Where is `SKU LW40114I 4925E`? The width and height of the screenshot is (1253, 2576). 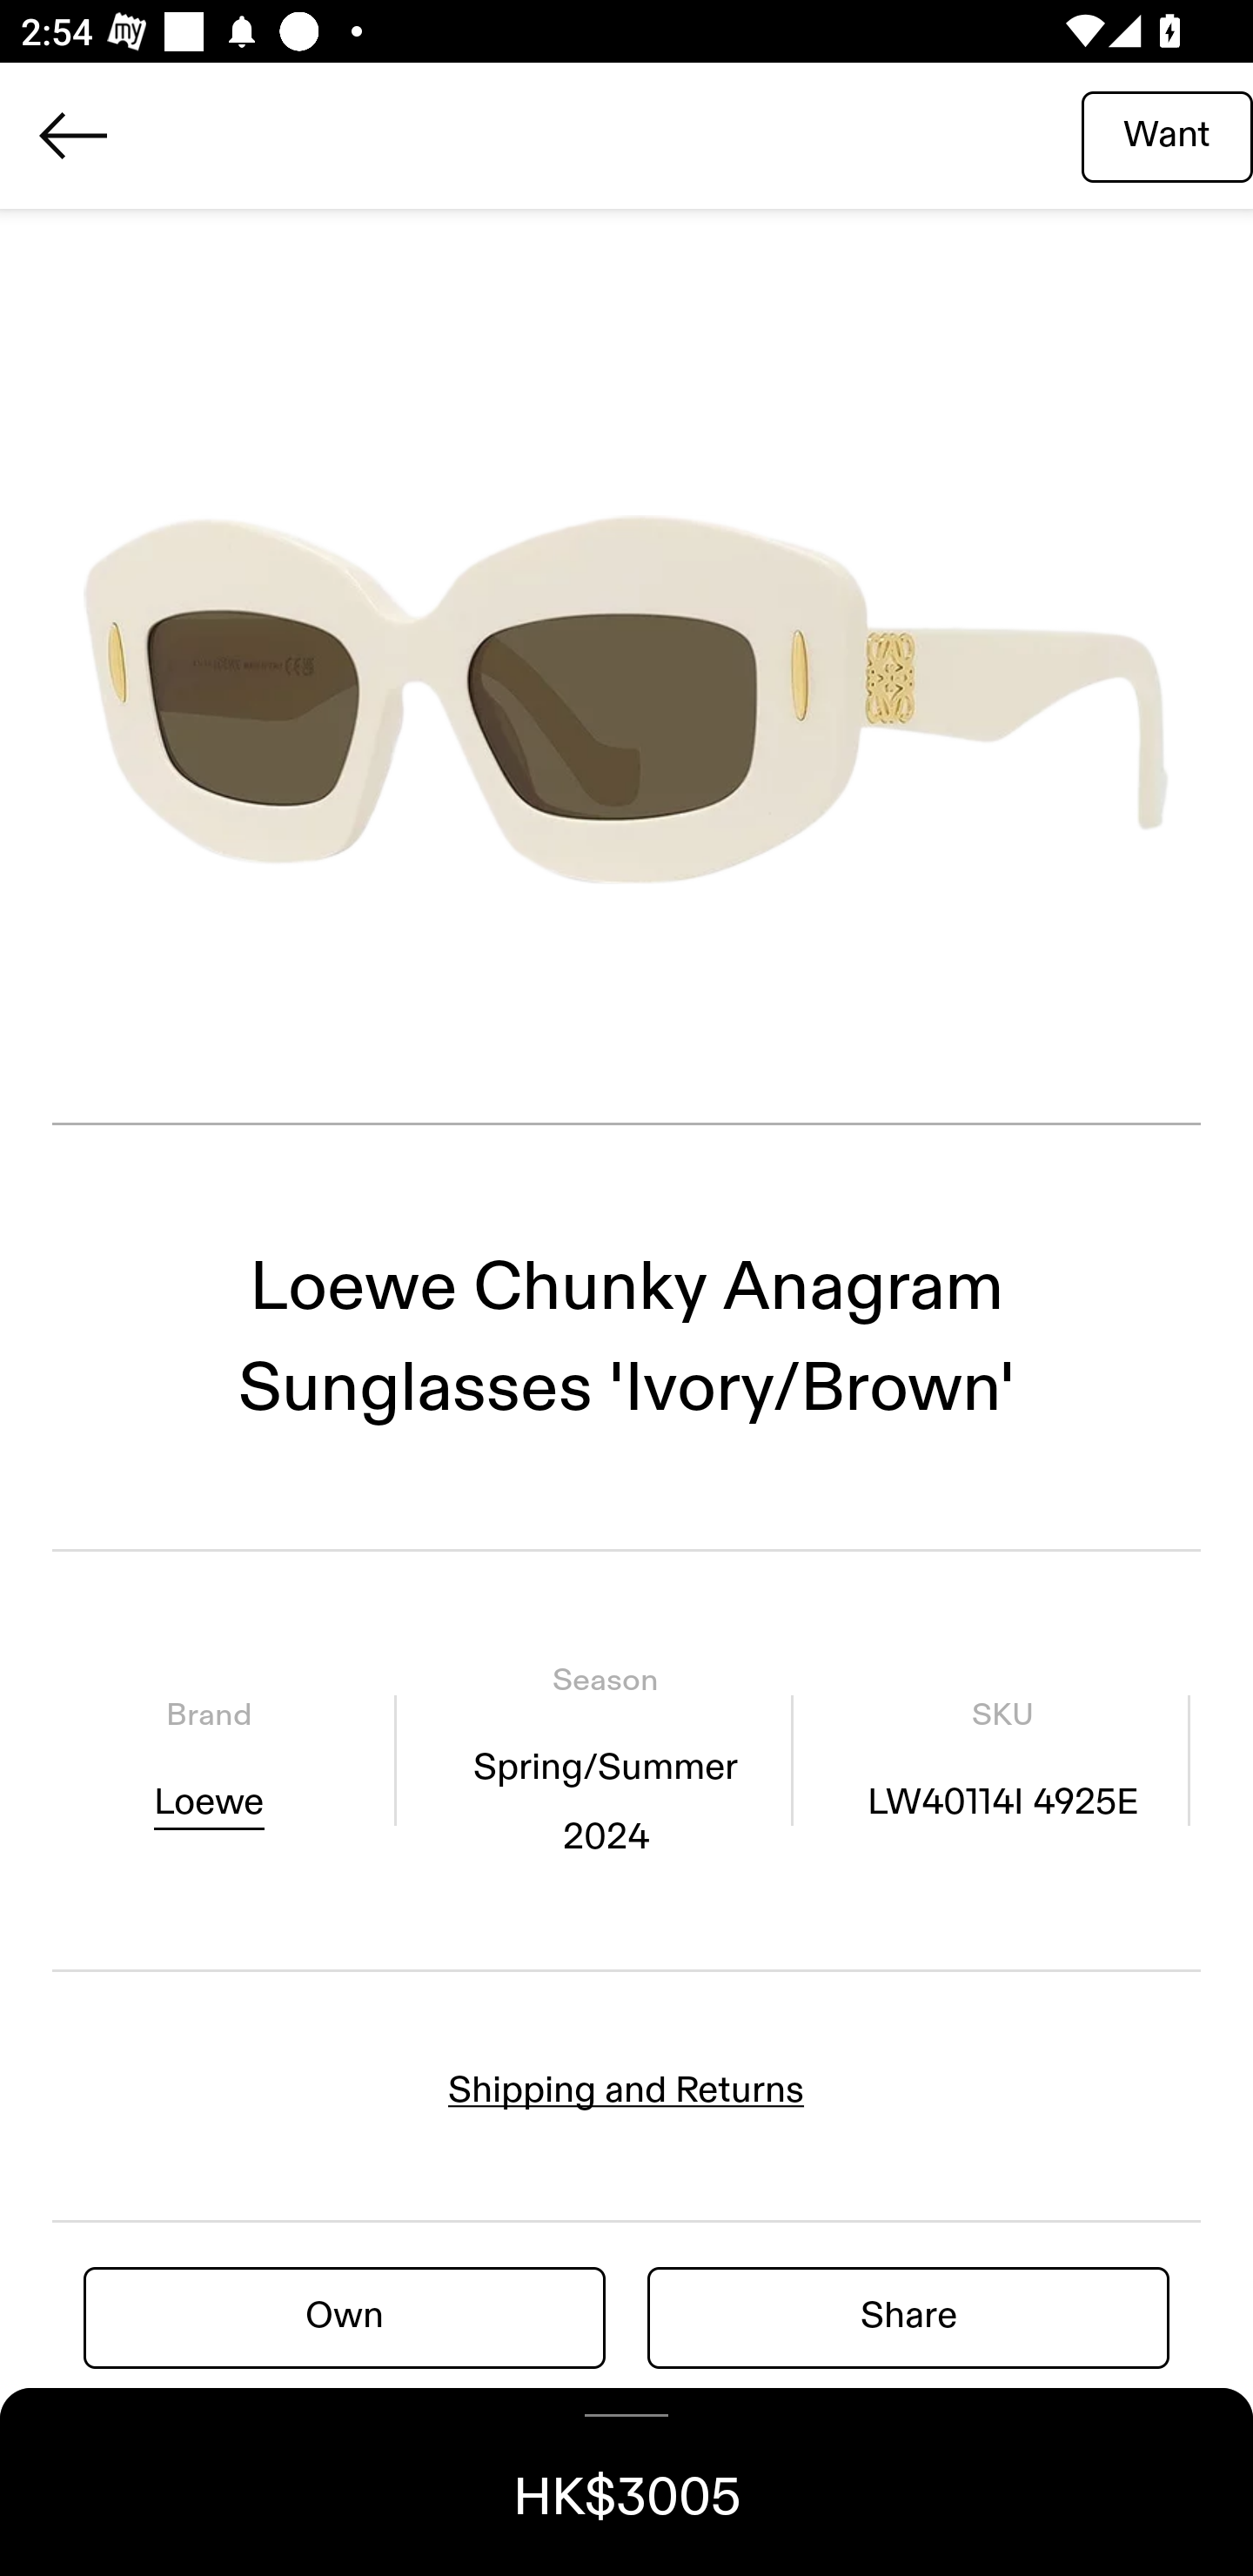 SKU LW40114I 4925E is located at coordinates (1002, 1759).